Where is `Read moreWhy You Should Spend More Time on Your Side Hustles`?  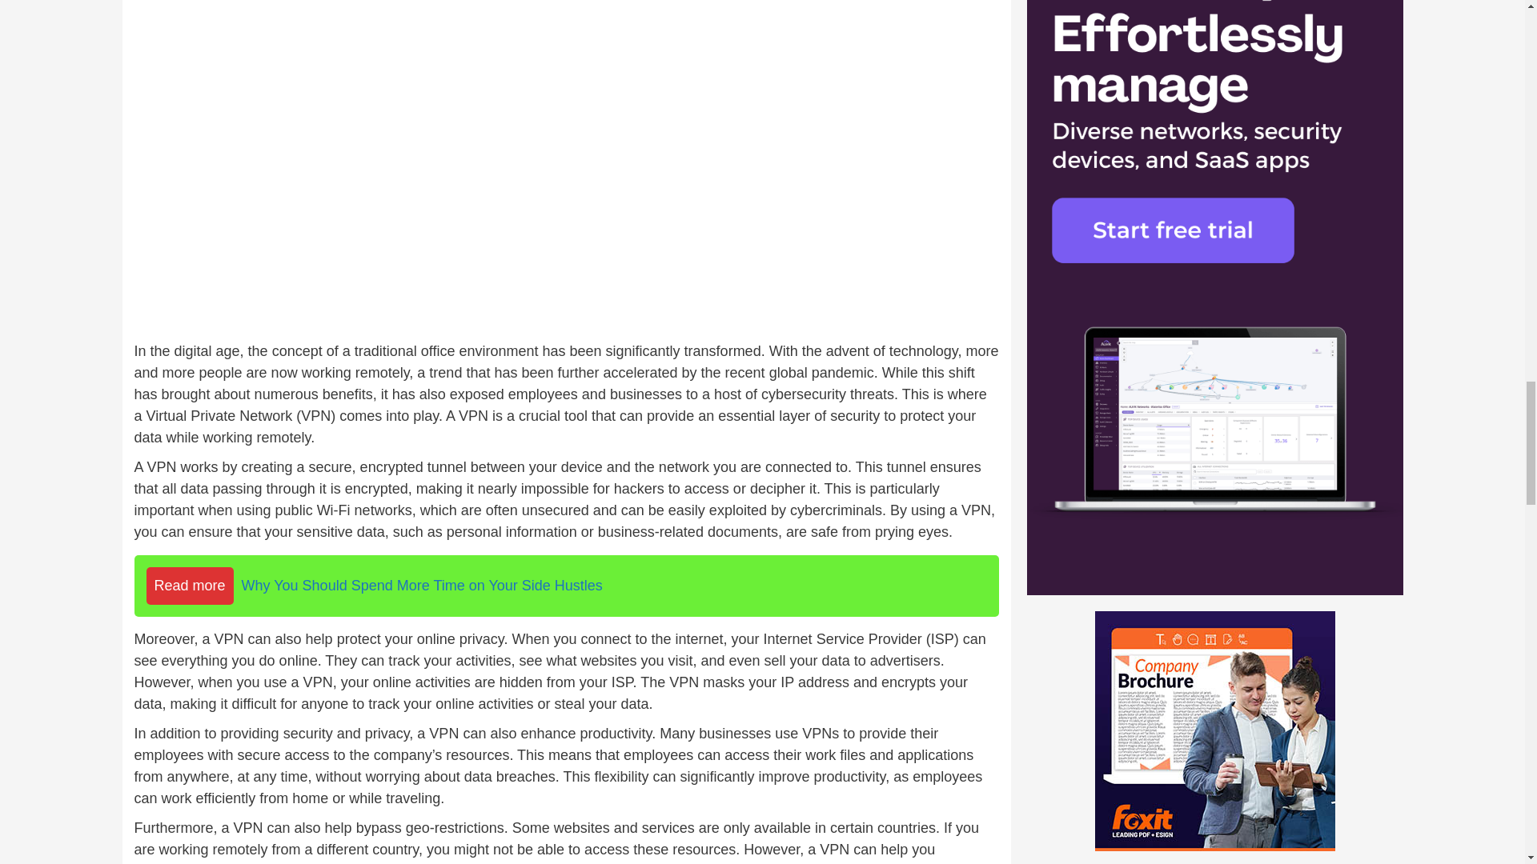 Read moreWhy You Should Spend More Time on Your Side Hustles is located at coordinates (567, 586).